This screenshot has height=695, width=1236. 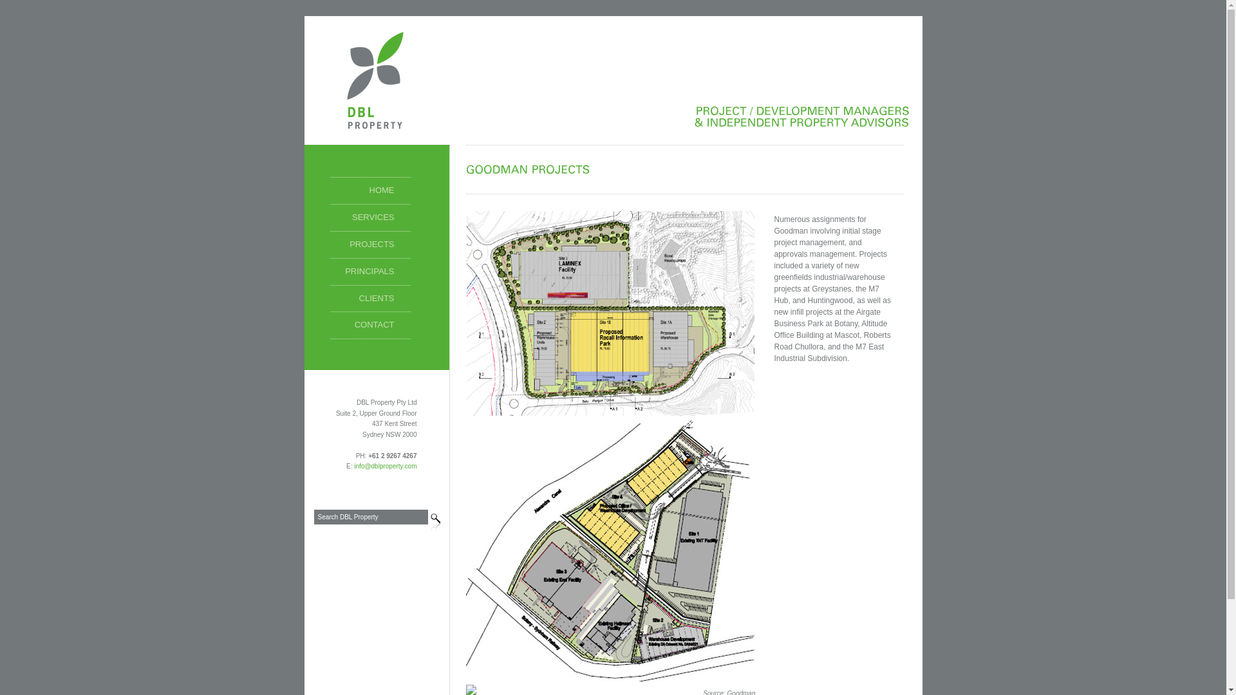 I want to click on HOME, so click(x=370, y=191).